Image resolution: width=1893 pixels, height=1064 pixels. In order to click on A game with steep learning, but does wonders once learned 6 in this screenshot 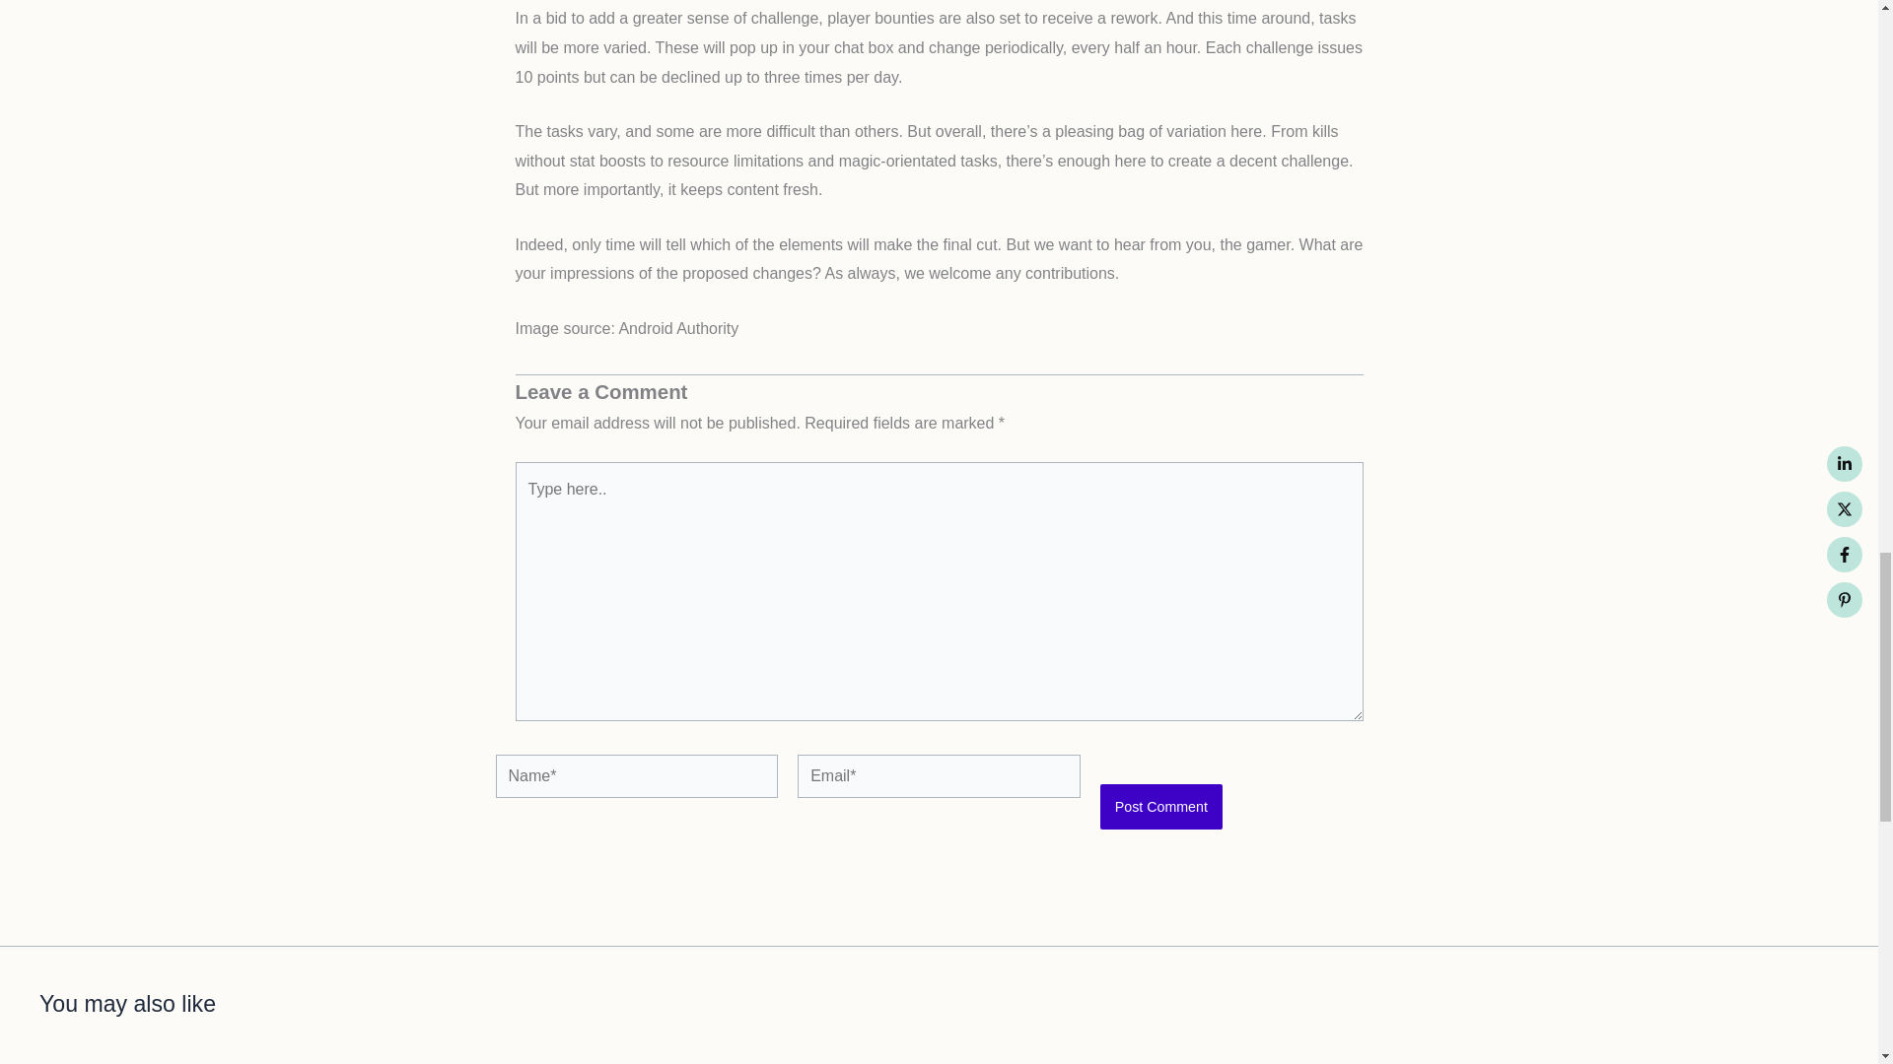, I will do `click(1624, 1059)`.